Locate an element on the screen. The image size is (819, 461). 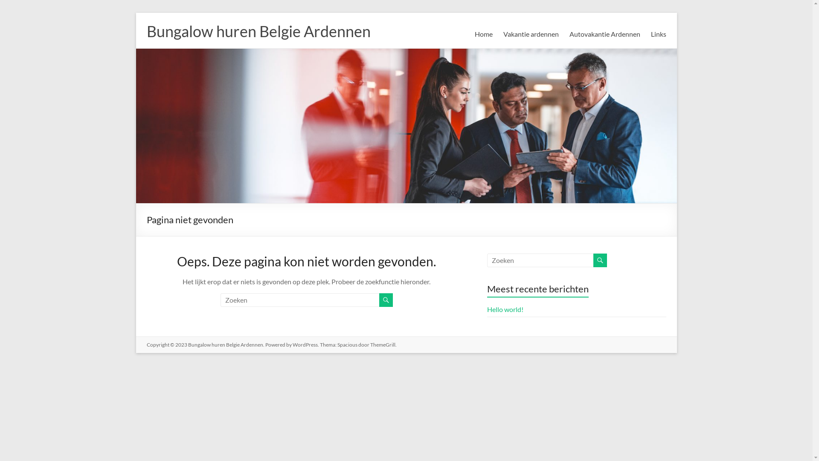
WordPress is located at coordinates (305, 345).